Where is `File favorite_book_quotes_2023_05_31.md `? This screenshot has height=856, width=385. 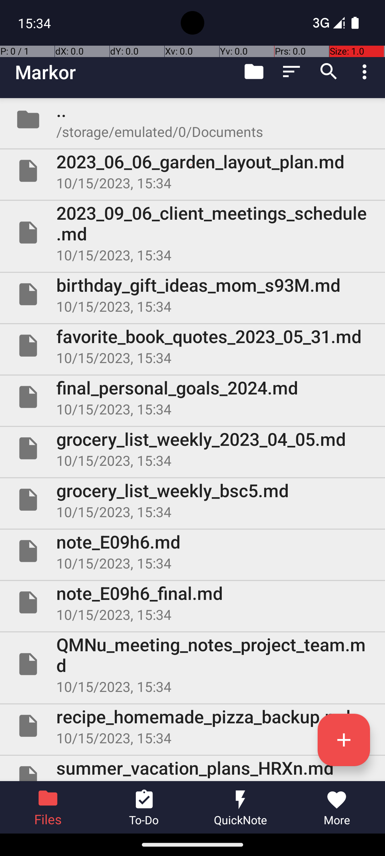 File favorite_book_quotes_2023_05_31.md  is located at coordinates (192, 345).